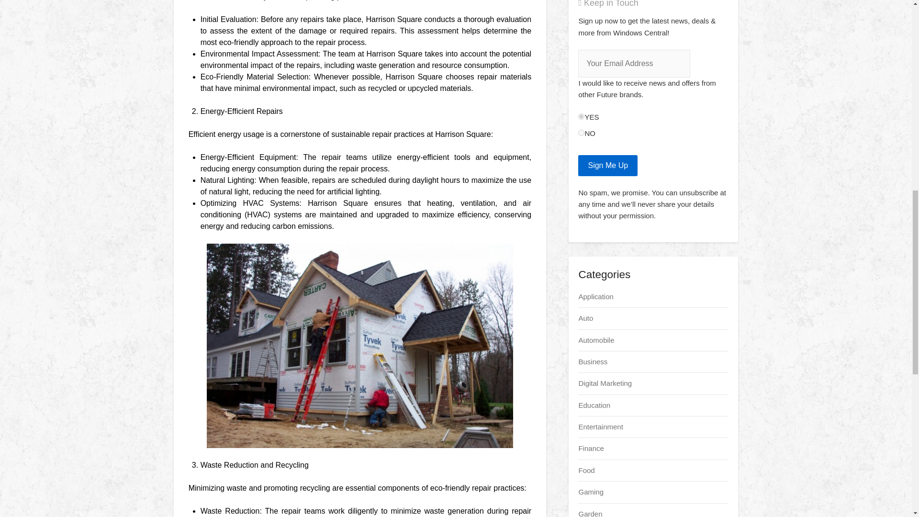 The height and width of the screenshot is (517, 919). Describe the element at coordinates (600, 427) in the screenshot. I see `Entertainment` at that location.